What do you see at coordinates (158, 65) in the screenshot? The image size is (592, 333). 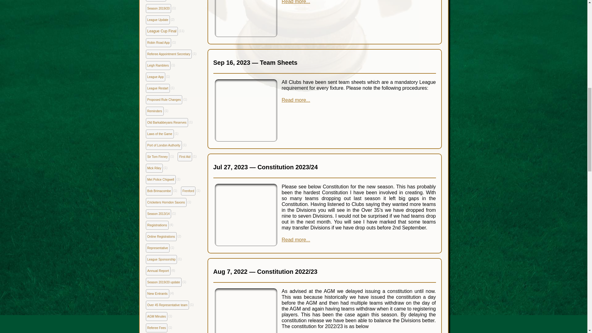 I see `Leigh Ramblers` at bounding box center [158, 65].